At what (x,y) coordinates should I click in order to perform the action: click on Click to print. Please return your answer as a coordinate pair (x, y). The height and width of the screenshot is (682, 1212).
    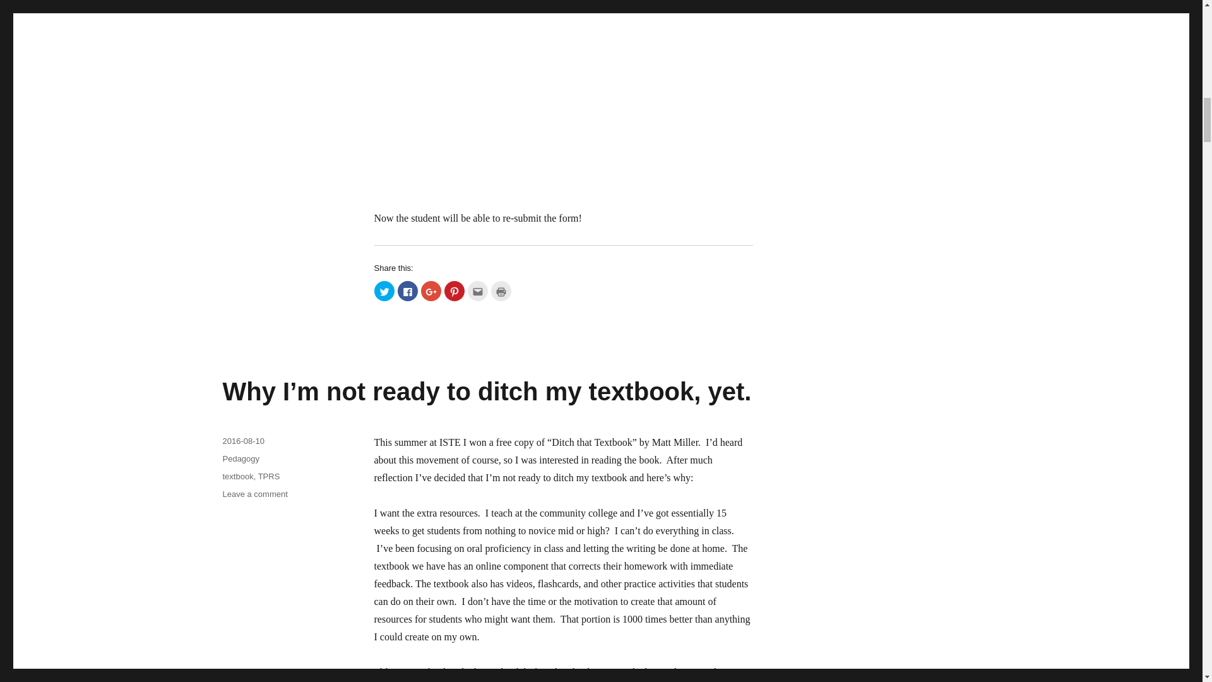
    Looking at the image, I should click on (501, 290).